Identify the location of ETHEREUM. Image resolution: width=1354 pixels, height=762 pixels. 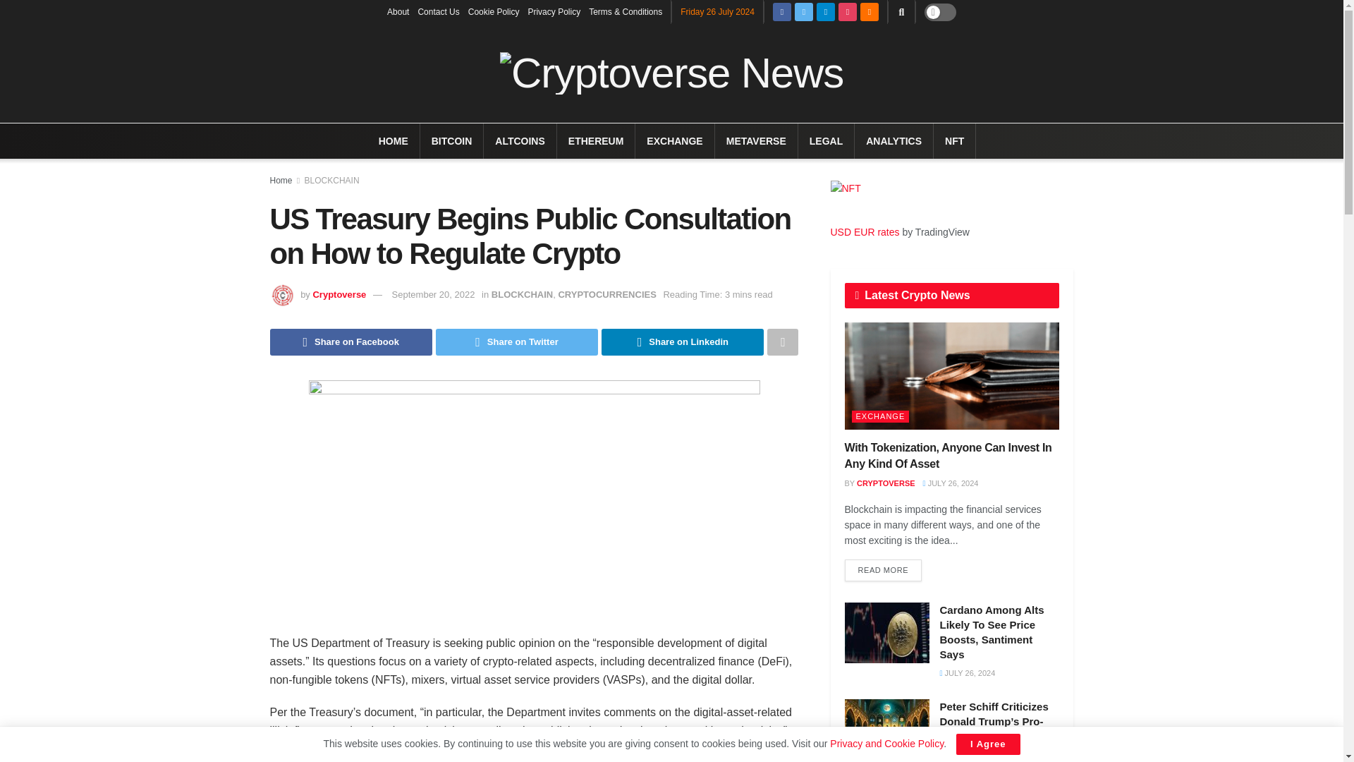
(597, 140).